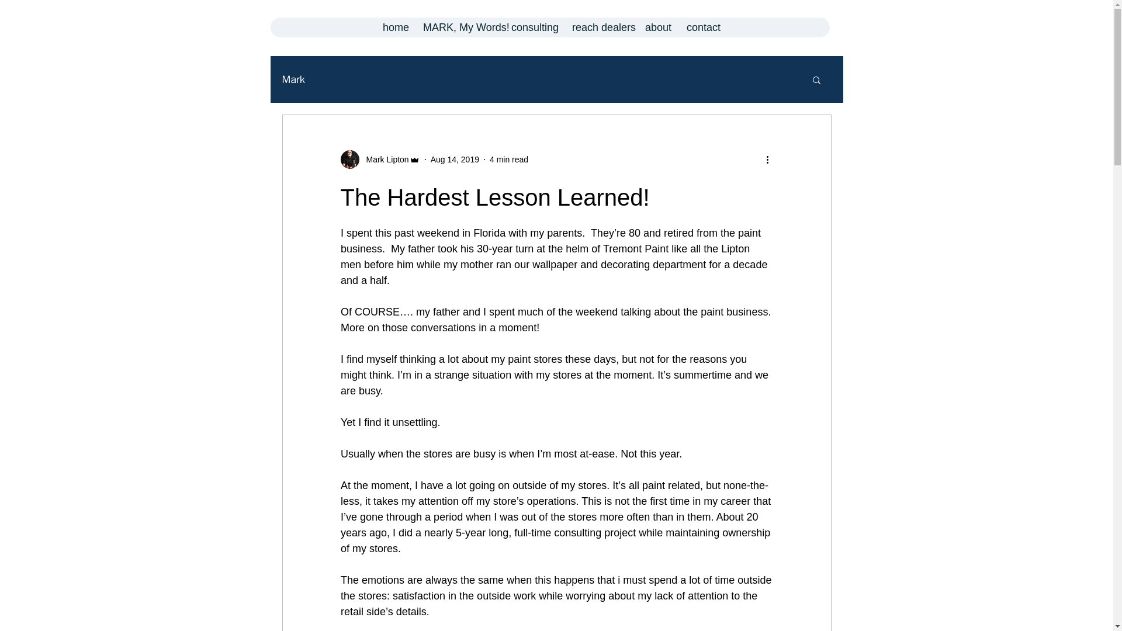 The image size is (1122, 631). Describe the element at coordinates (701, 27) in the screenshot. I see `contact` at that location.